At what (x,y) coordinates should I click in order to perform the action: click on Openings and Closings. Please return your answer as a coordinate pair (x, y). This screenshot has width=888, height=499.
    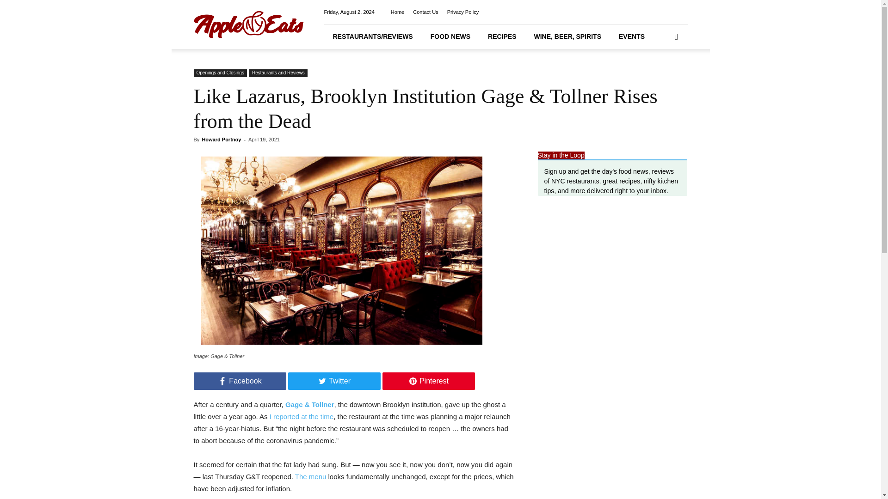
    Looking at the image, I should click on (220, 73).